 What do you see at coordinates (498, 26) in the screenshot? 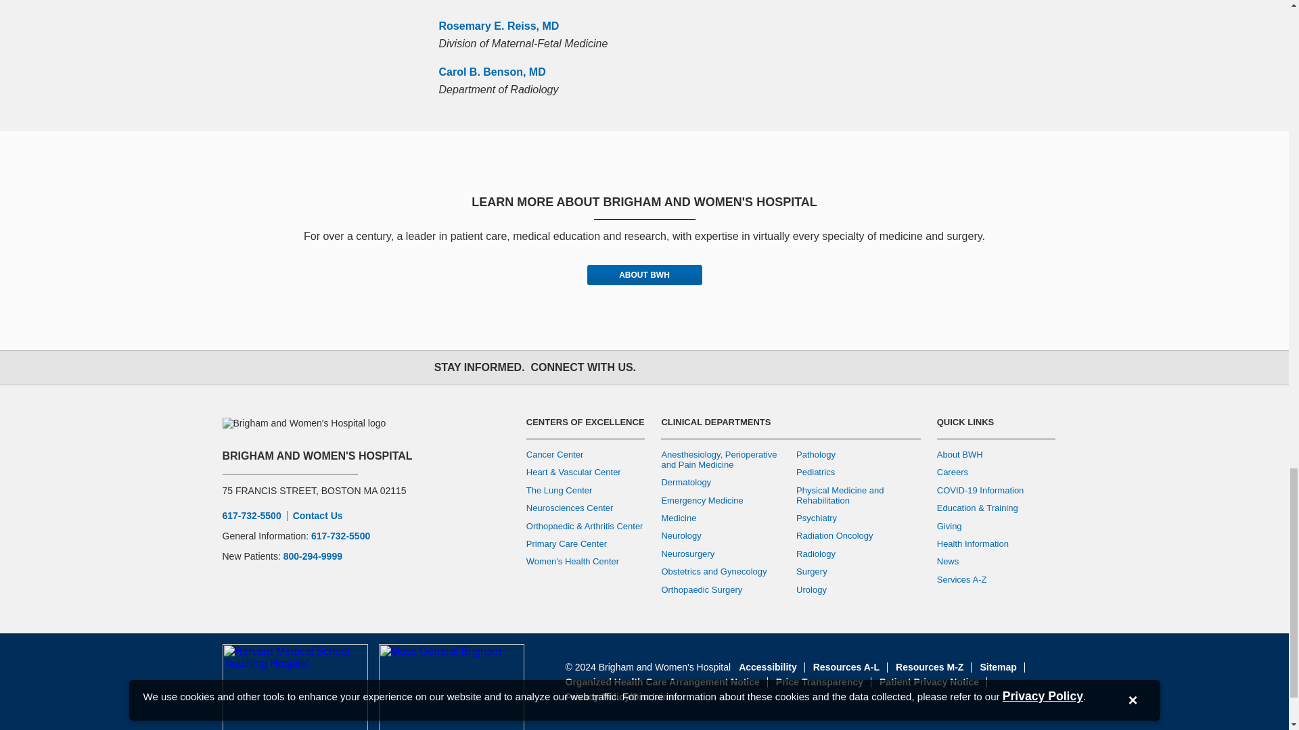
I see `Rosemary E. Reiss, MD` at bounding box center [498, 26].